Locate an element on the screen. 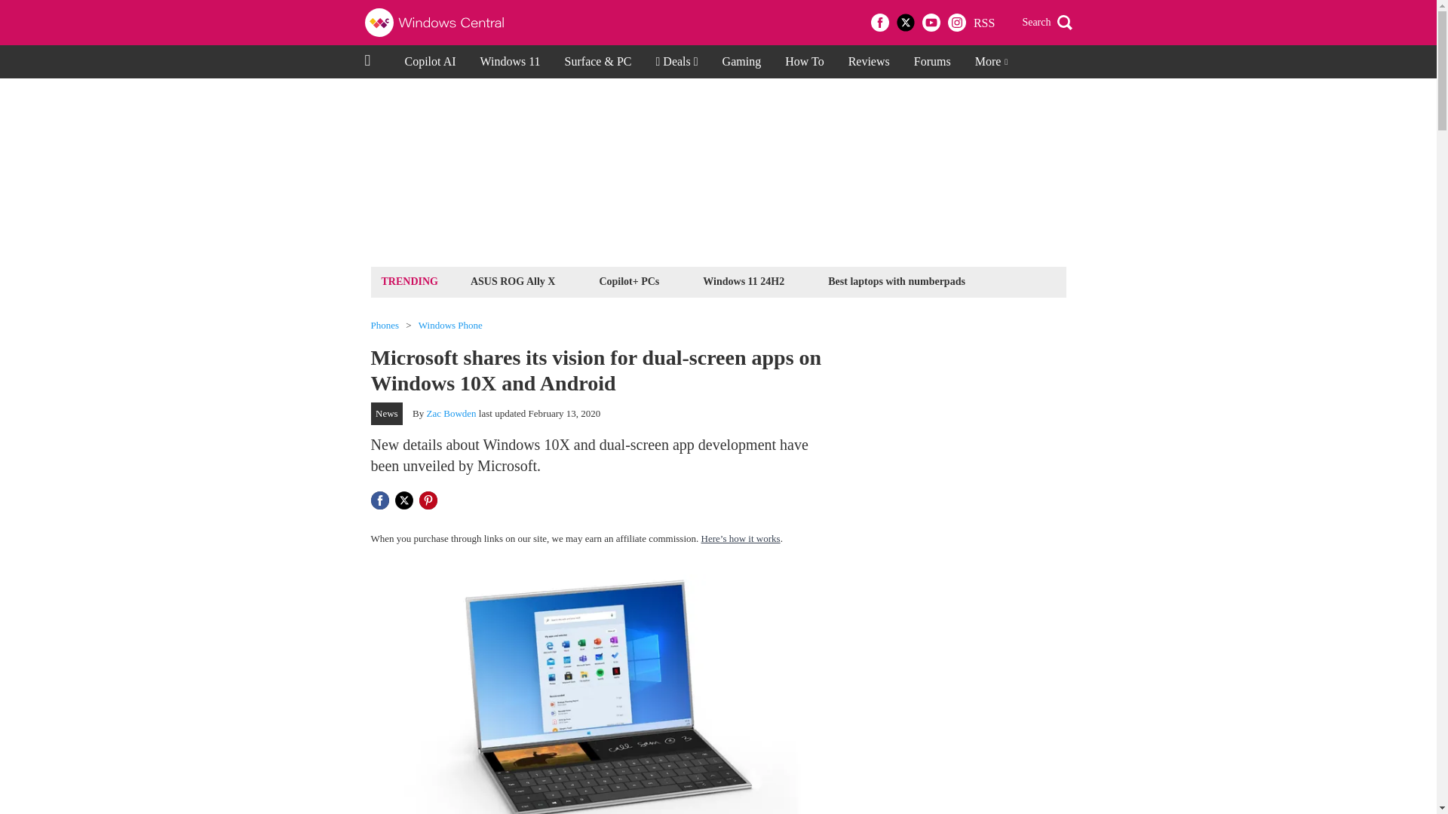 This screenshot has height=814, width=1448. Forums is located at coordinates (932, 62).